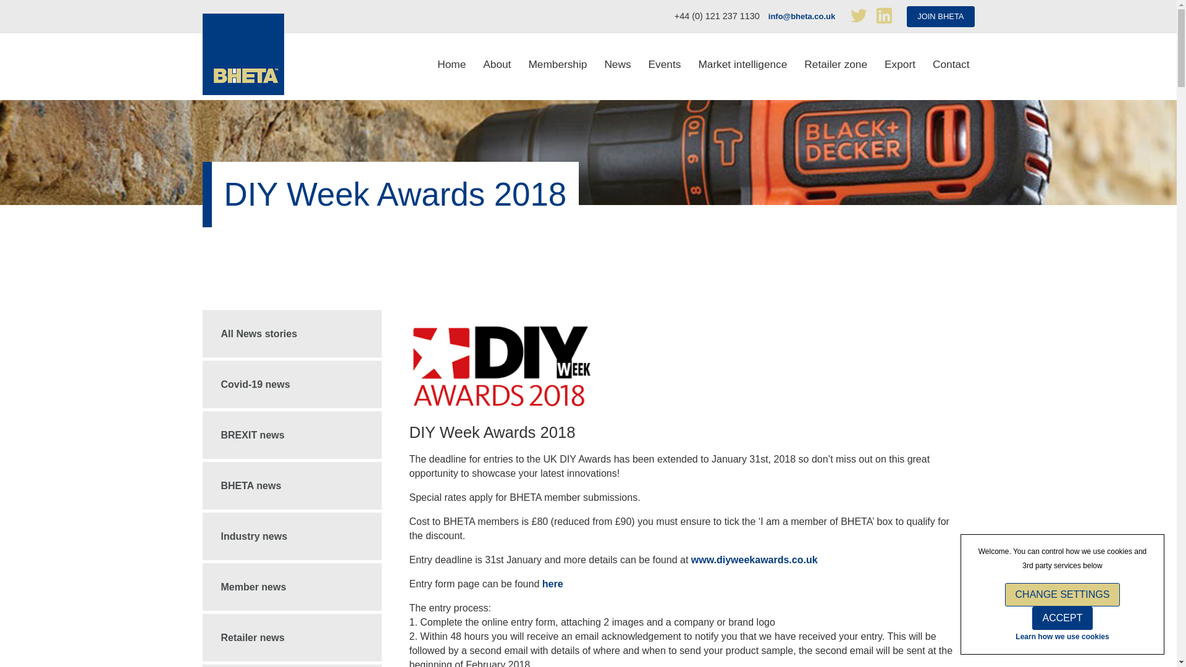  Describe the element at coordinates (951, 67) in the screenshot. I see `Contact` at that location.